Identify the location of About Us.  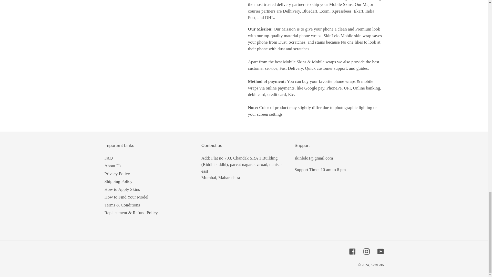
(113, 166).